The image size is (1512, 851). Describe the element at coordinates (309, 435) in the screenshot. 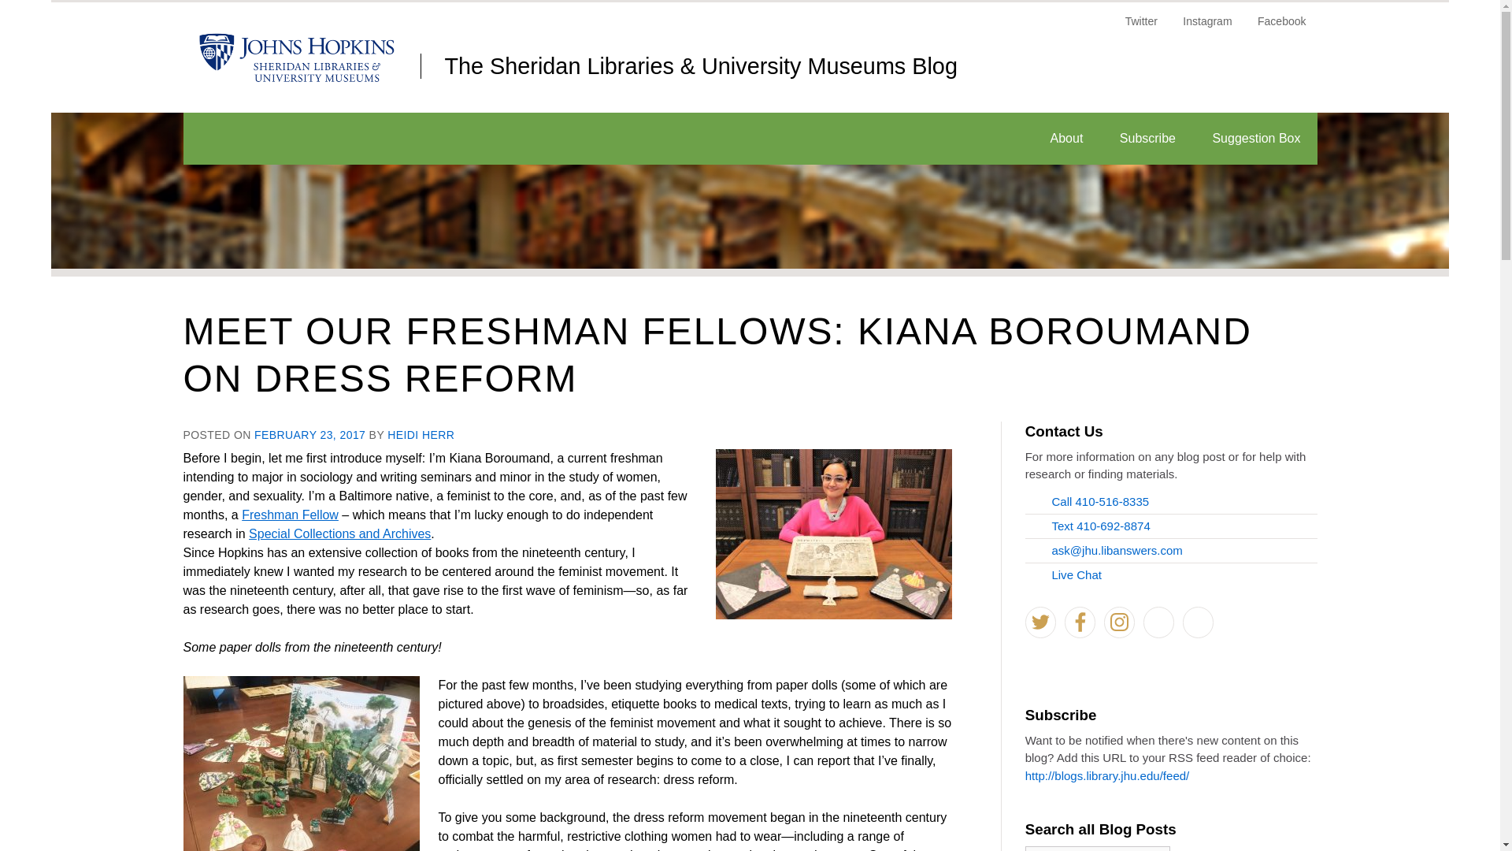

I see `FEBRUARY 23, 2017` at that location.